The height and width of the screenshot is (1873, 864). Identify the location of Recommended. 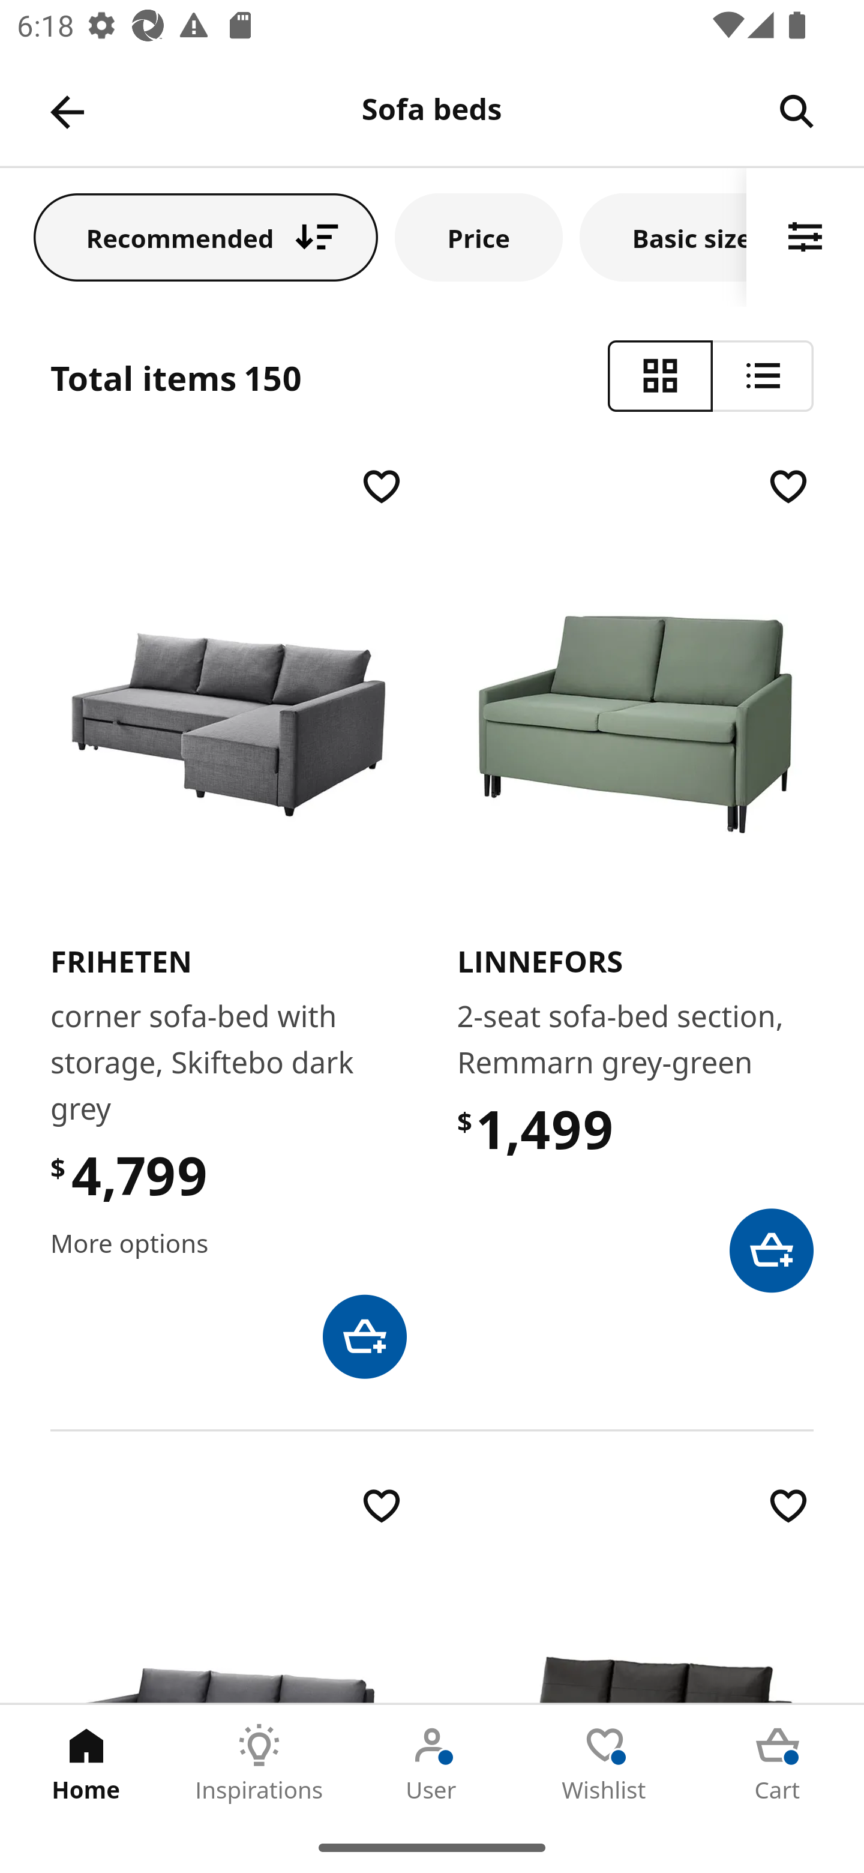
(206, 237).